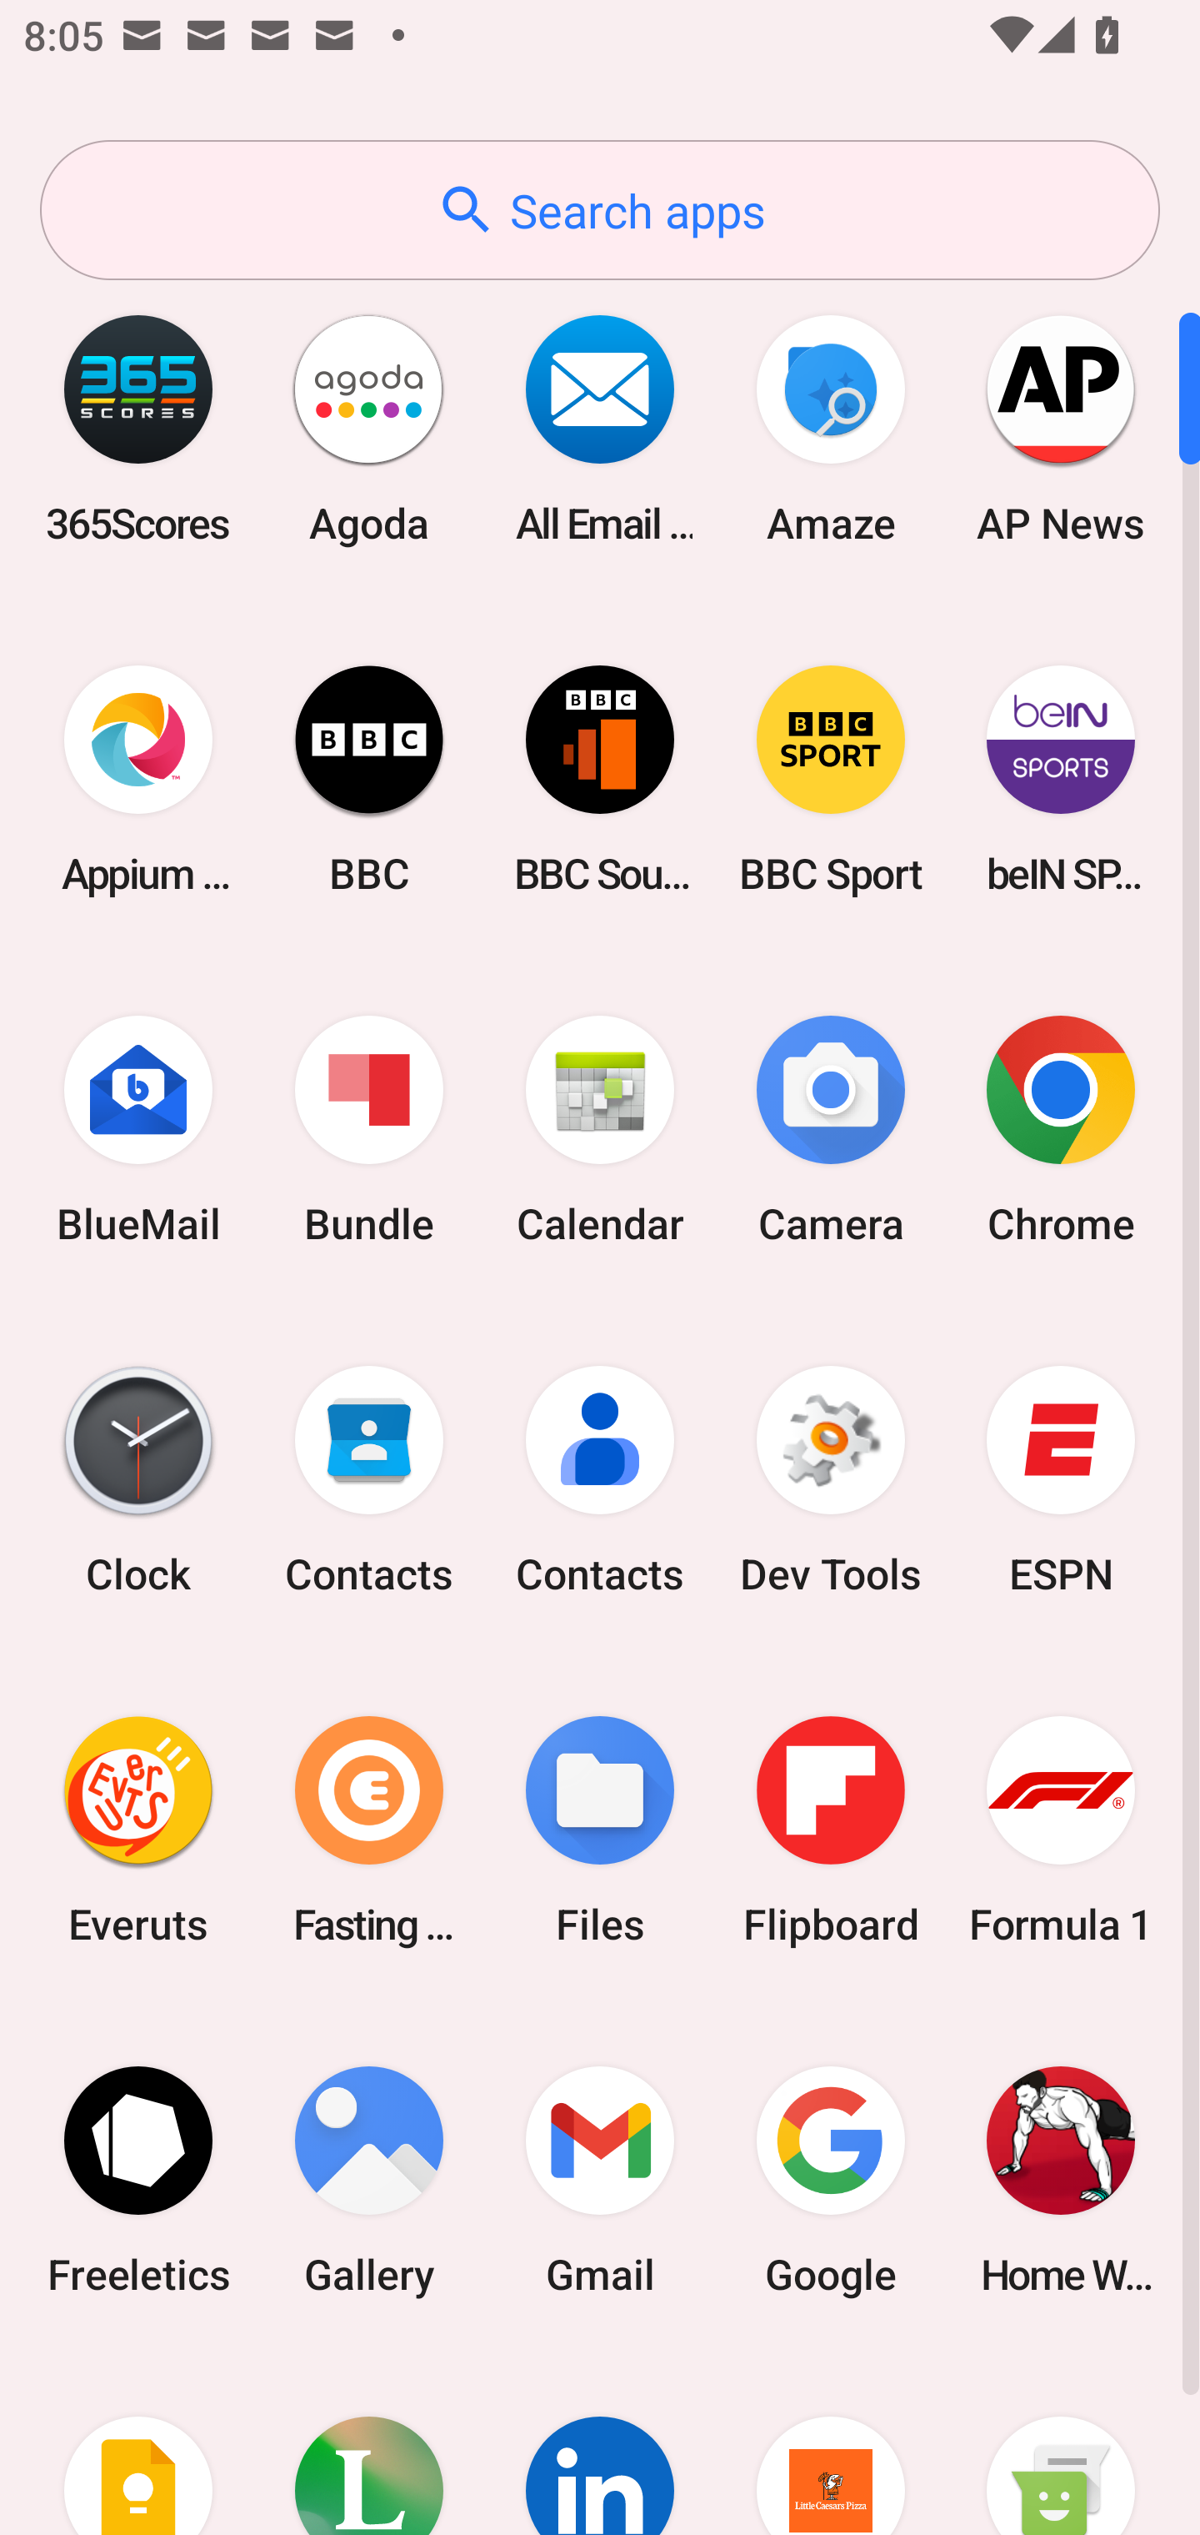 The image size is (1200, 2535). What do you see at coordinates (600, 1830) in the screenshot?
I see `Files` at bounding box center [600, 1830].